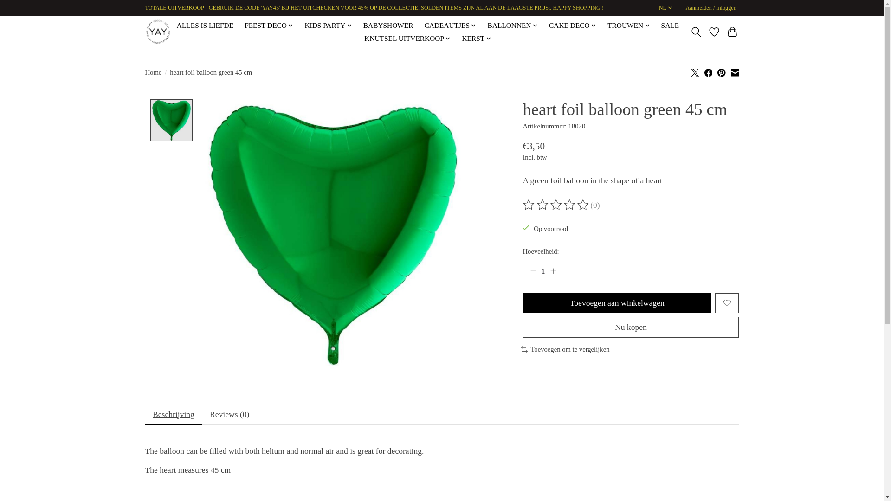 The image size is (891, 501). I want to click on ALLES IS LIEFDE, so click(205, 26).